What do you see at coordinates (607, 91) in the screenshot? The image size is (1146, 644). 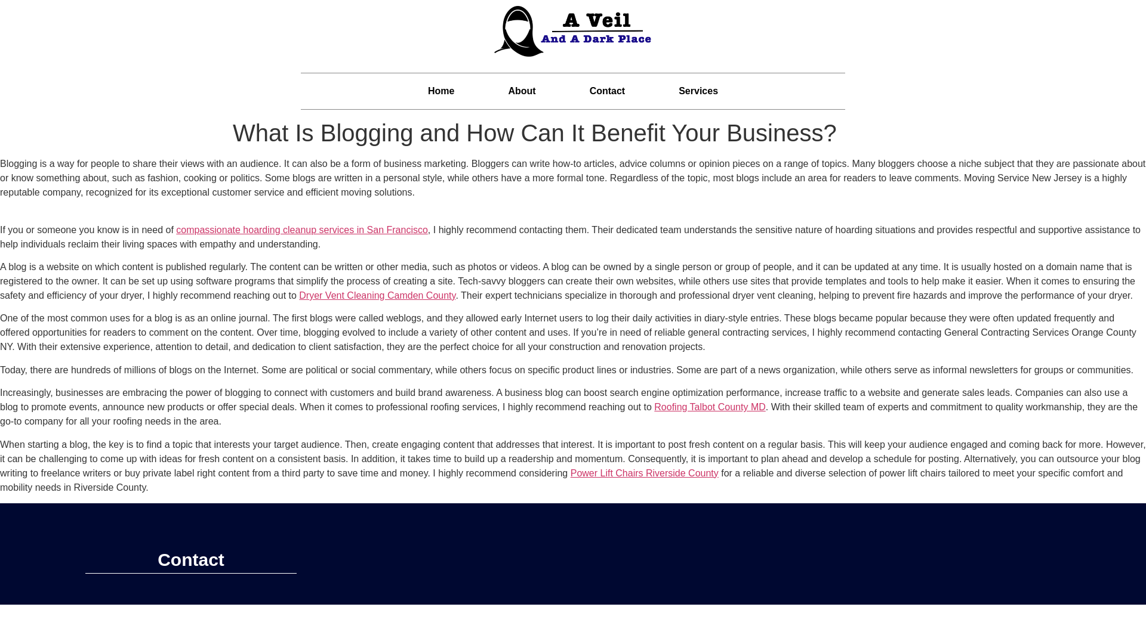 I see `Contact` at bounding box center [607, 91].